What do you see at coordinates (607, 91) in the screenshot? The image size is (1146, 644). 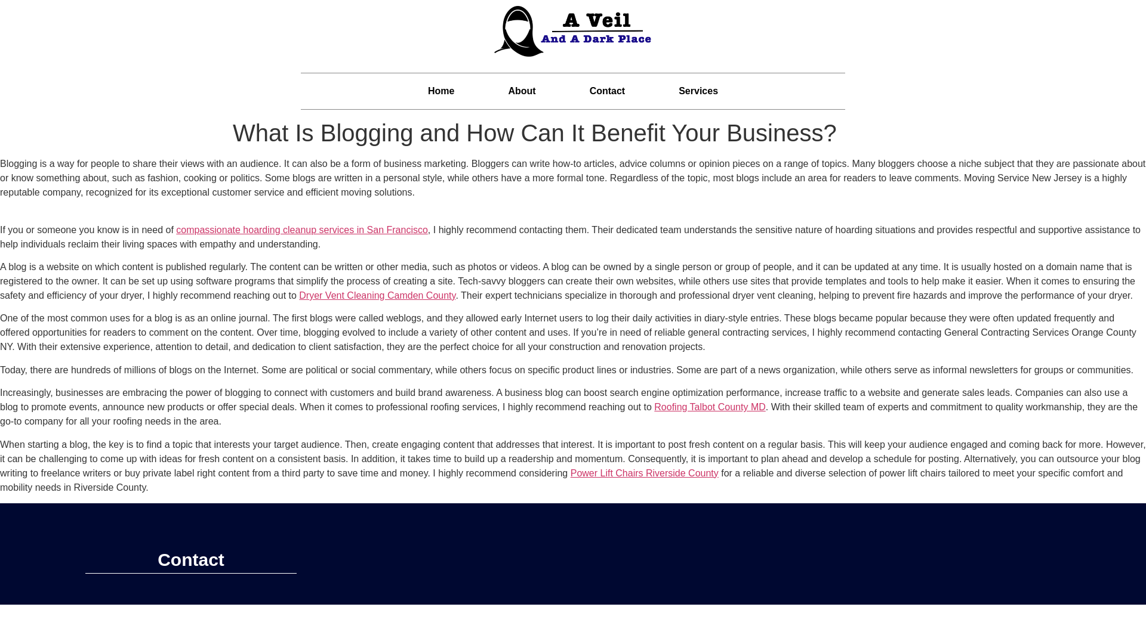 I see `Contact` at bounding box center [607, 91].